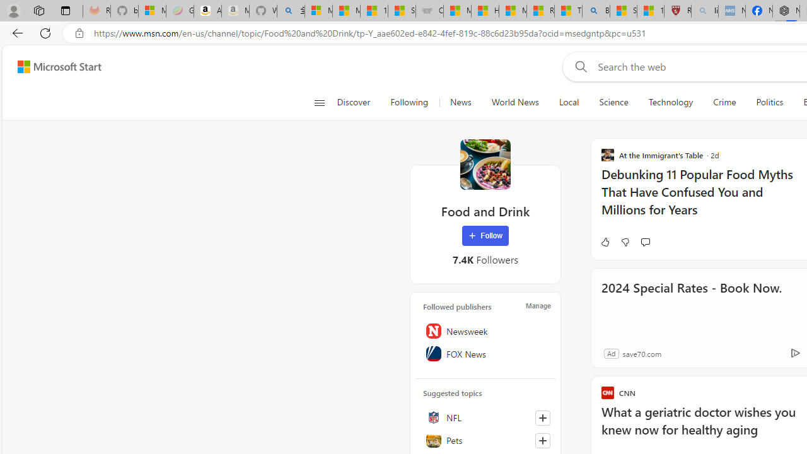 Image resolution: width=807 pixels, height=454 pixels. What do you see at coordinates (485, 417) in the screenshot?
I see `NFL` at bounding box center [485, 417].